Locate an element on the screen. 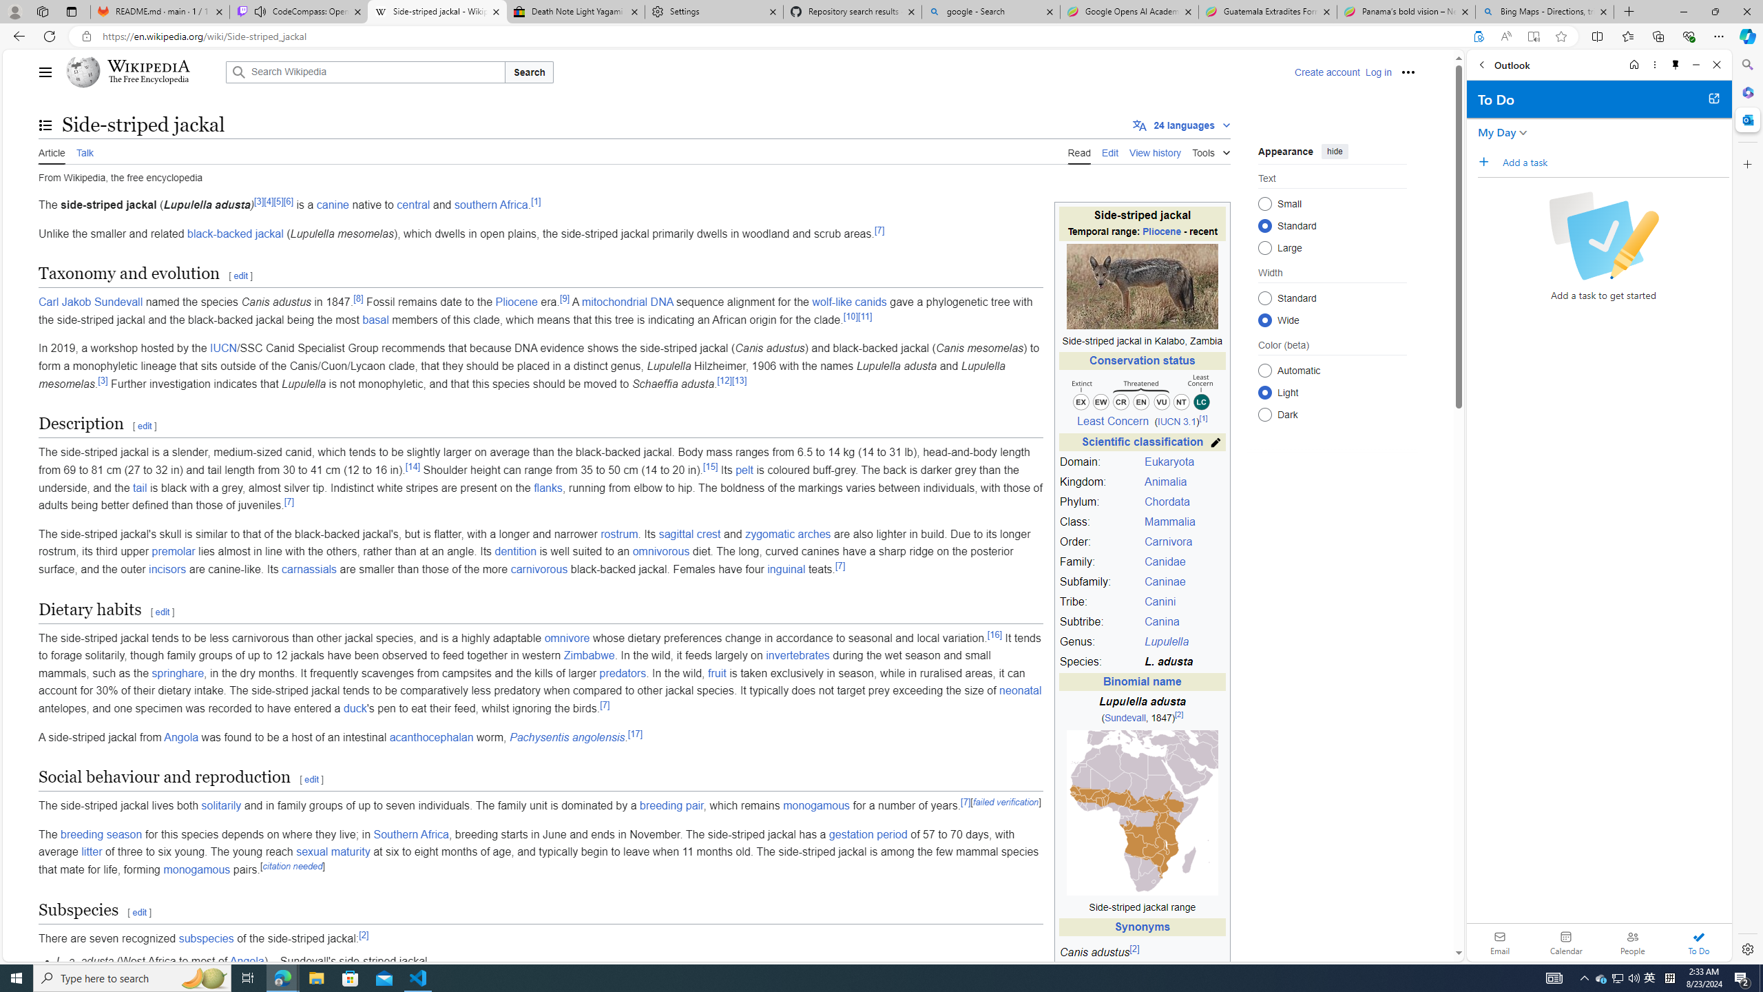 This screenshot has width=1763, height=992. Wikipedia The Free Encyclopedia is located at coordinates (143, 72).